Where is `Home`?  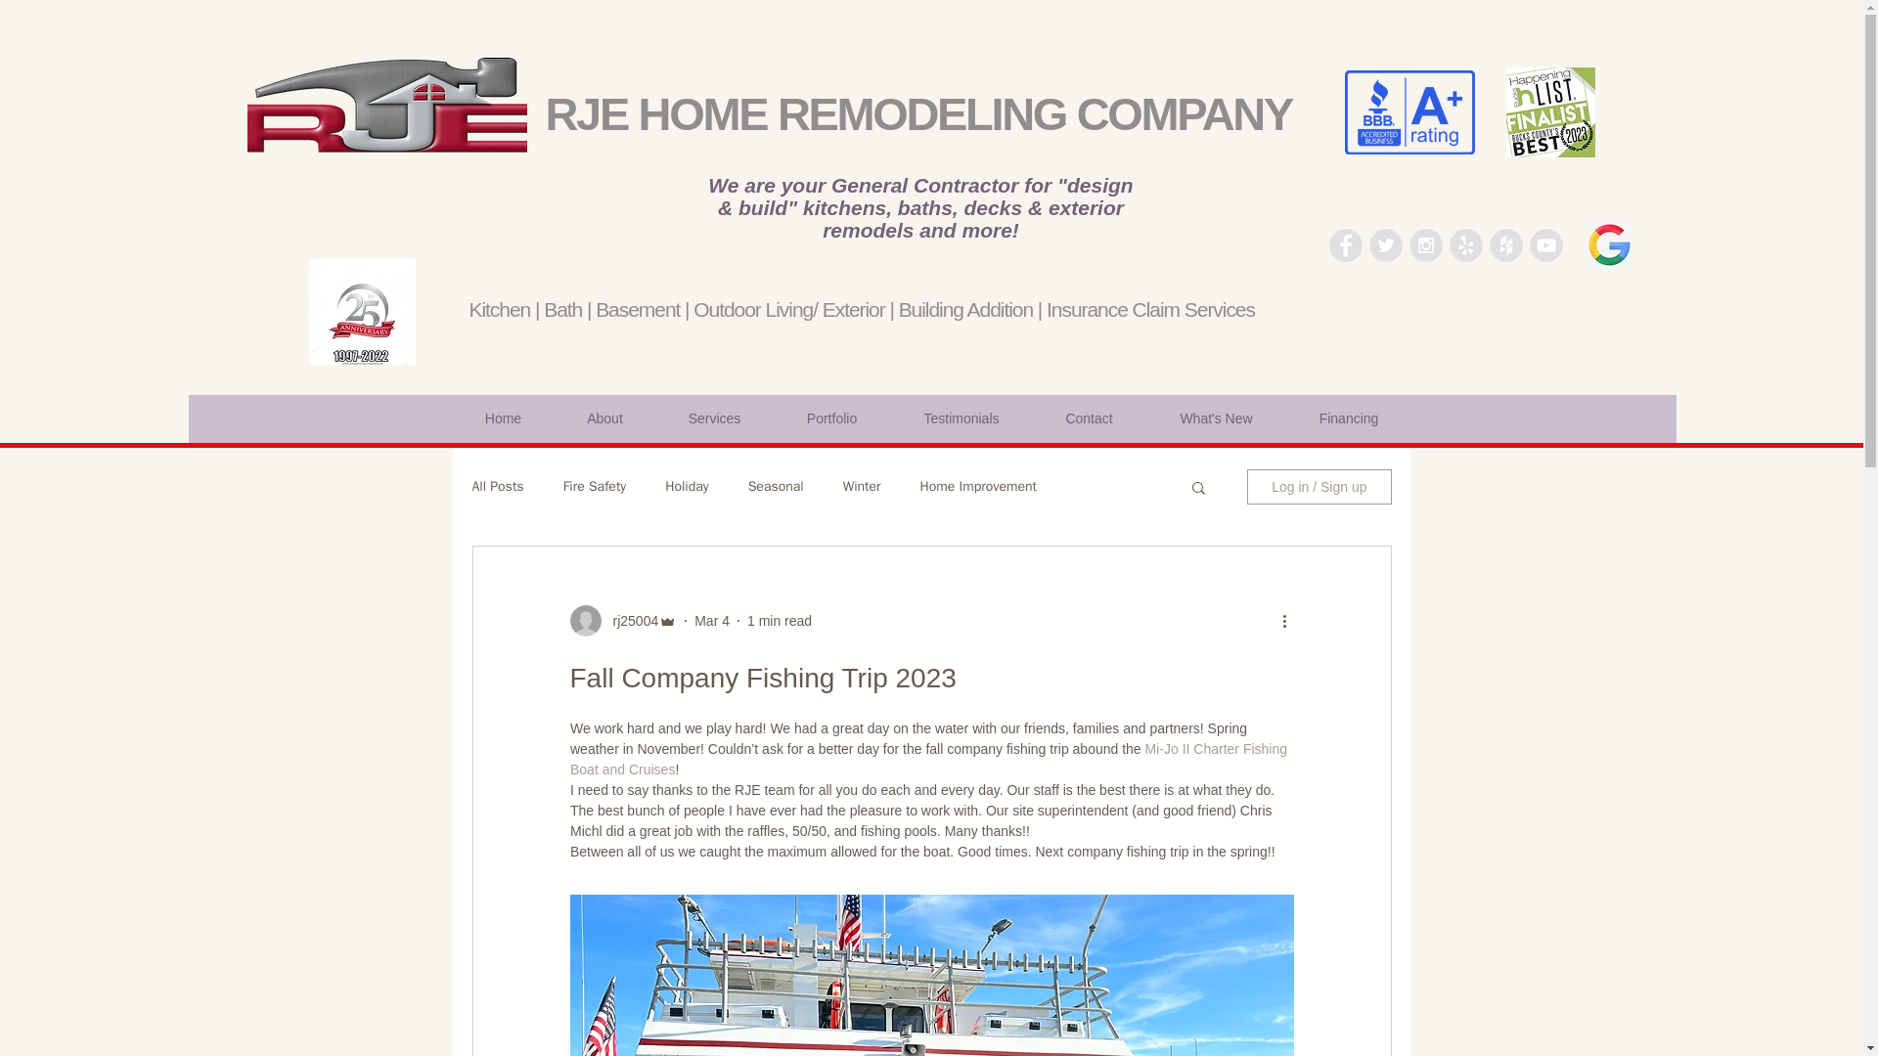 Home is located at coordinates (503, 418).